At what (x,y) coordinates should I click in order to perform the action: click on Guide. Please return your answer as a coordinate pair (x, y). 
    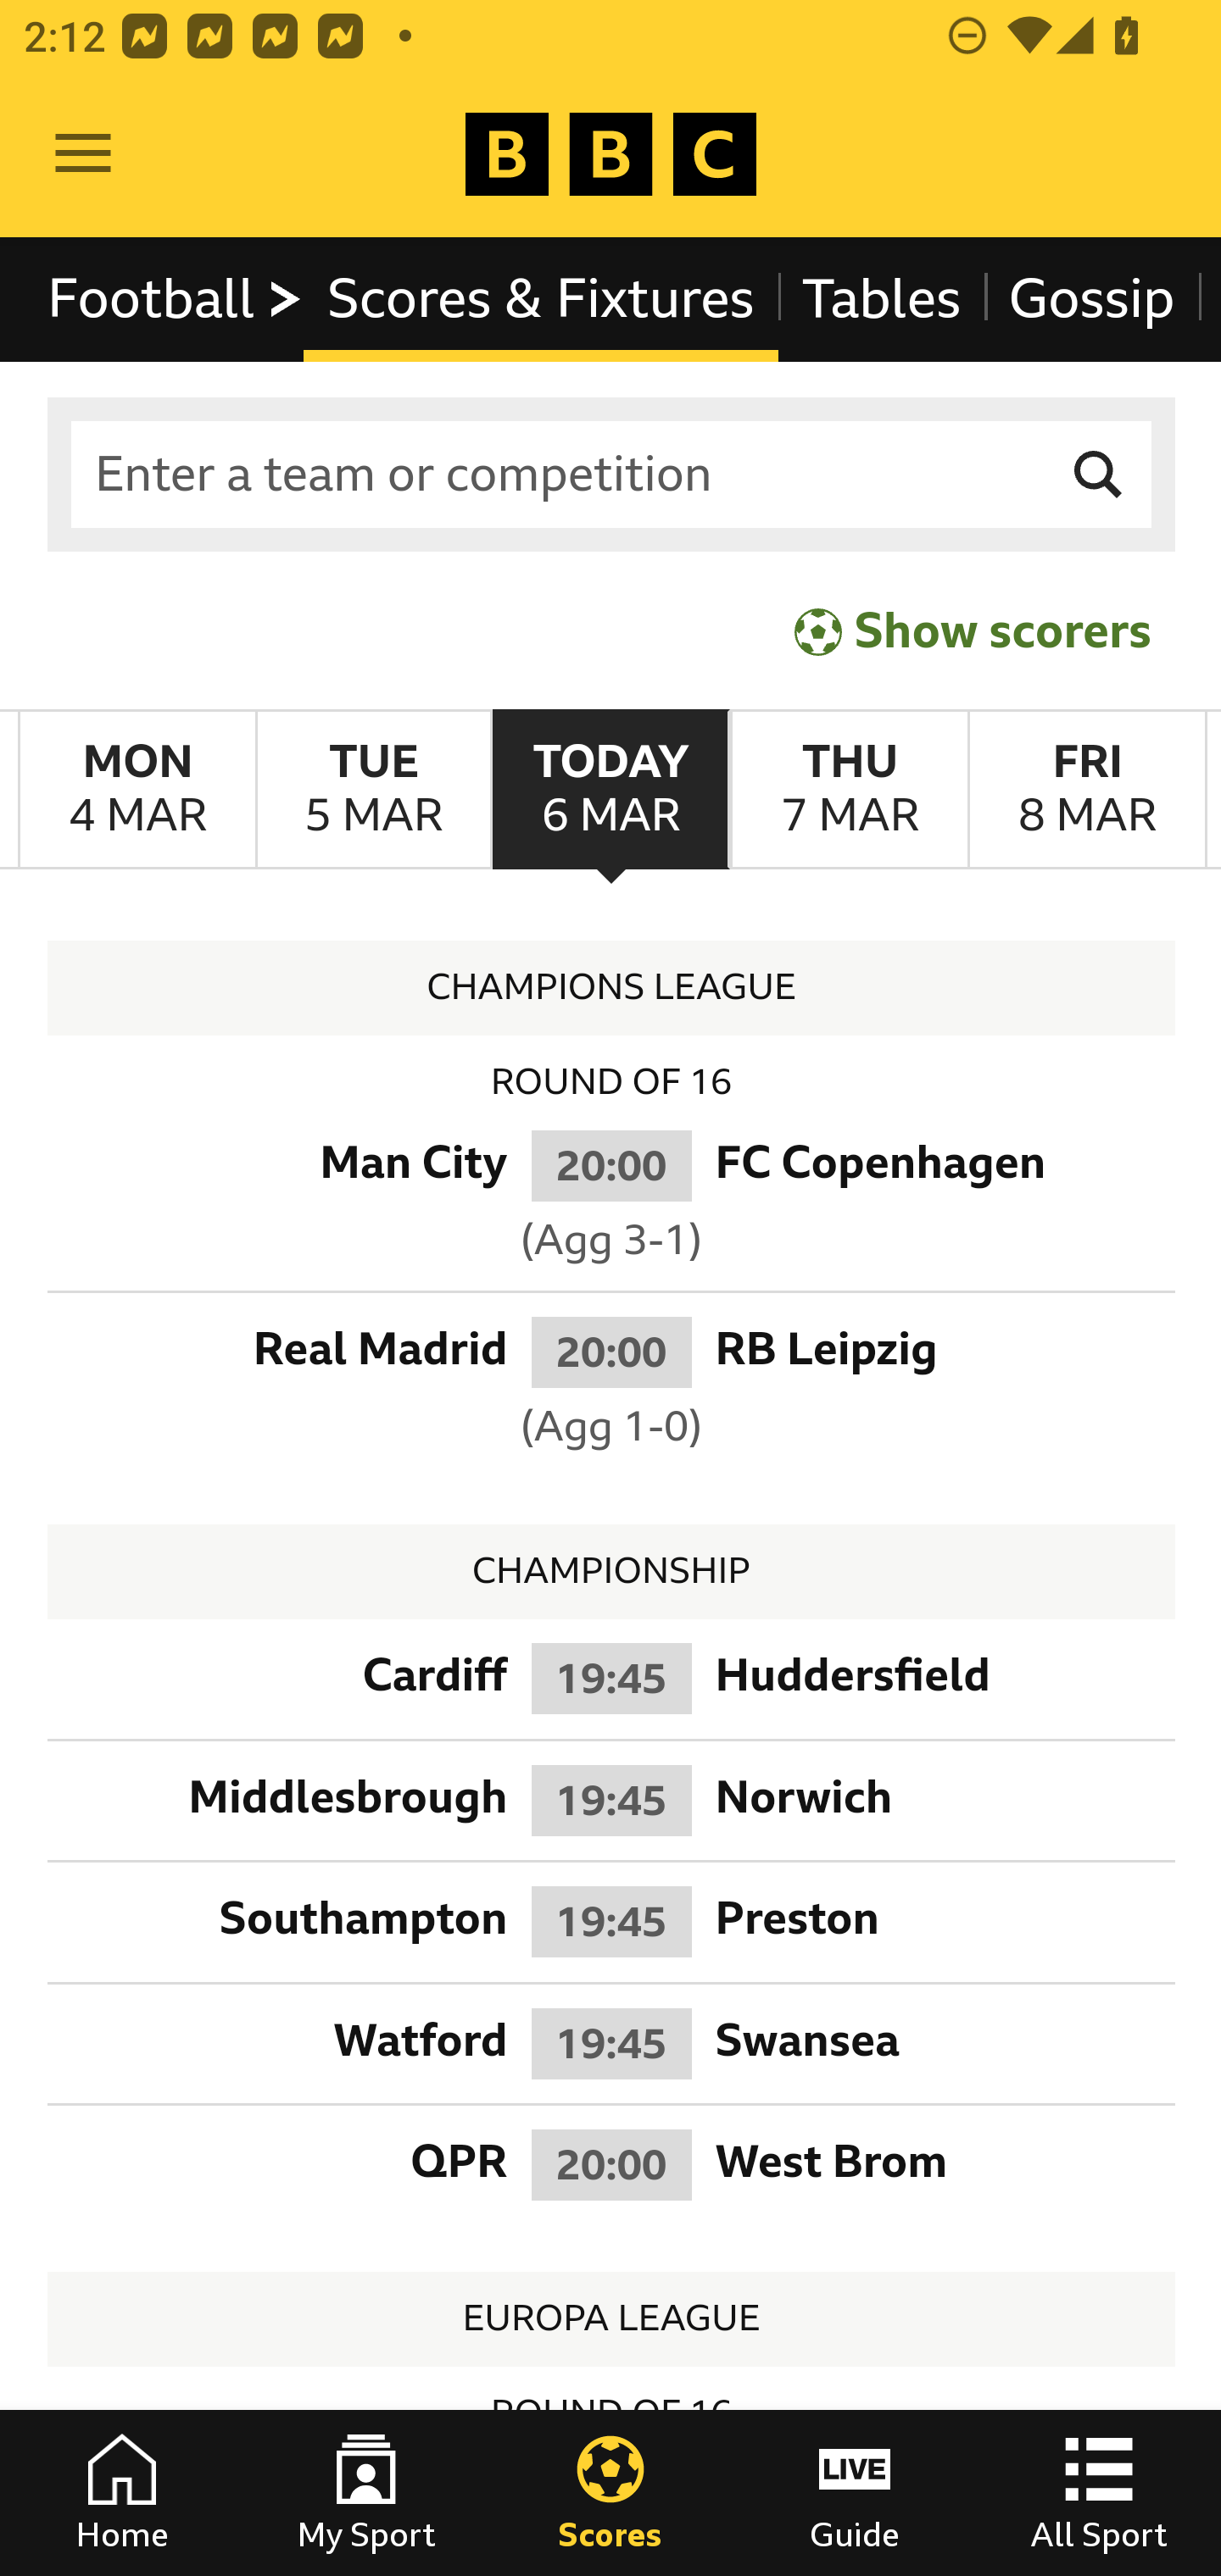
    Looking at the image, I should click on (855, 2493).